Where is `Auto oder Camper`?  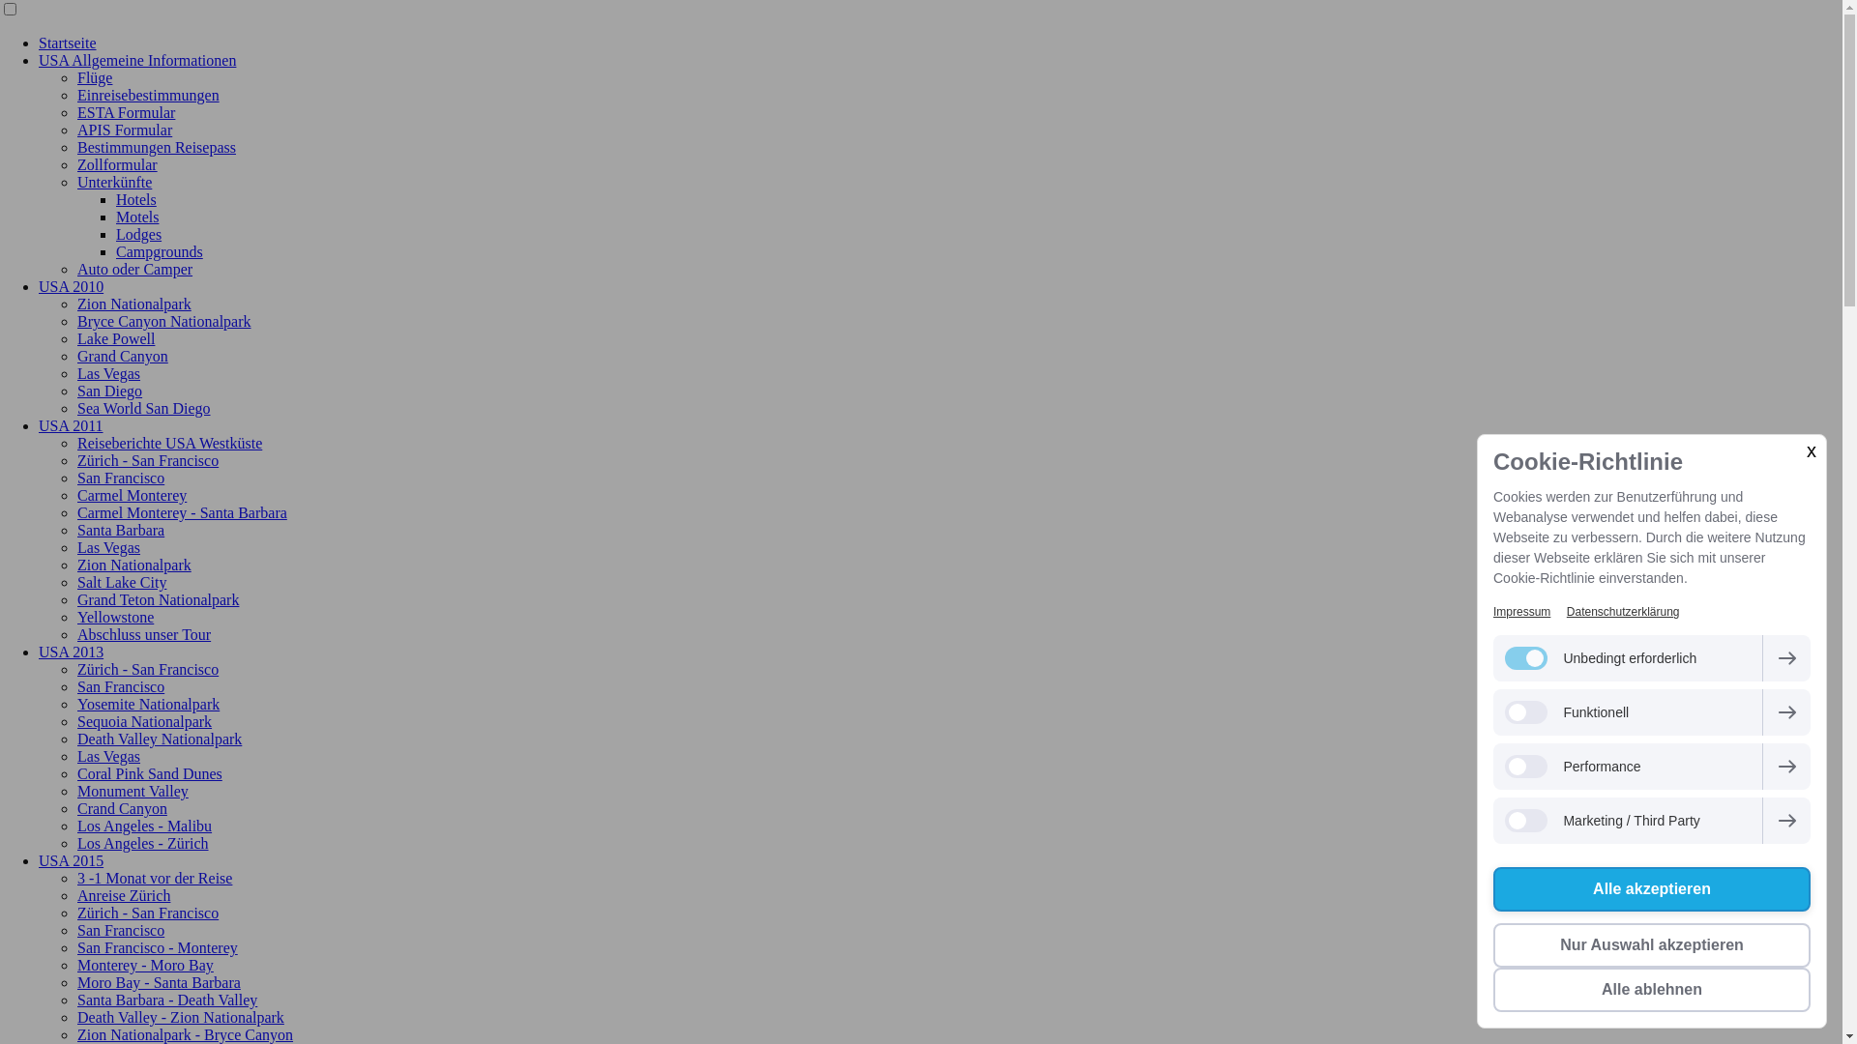 Auto oder Camper is located at coordinates (135, 269).